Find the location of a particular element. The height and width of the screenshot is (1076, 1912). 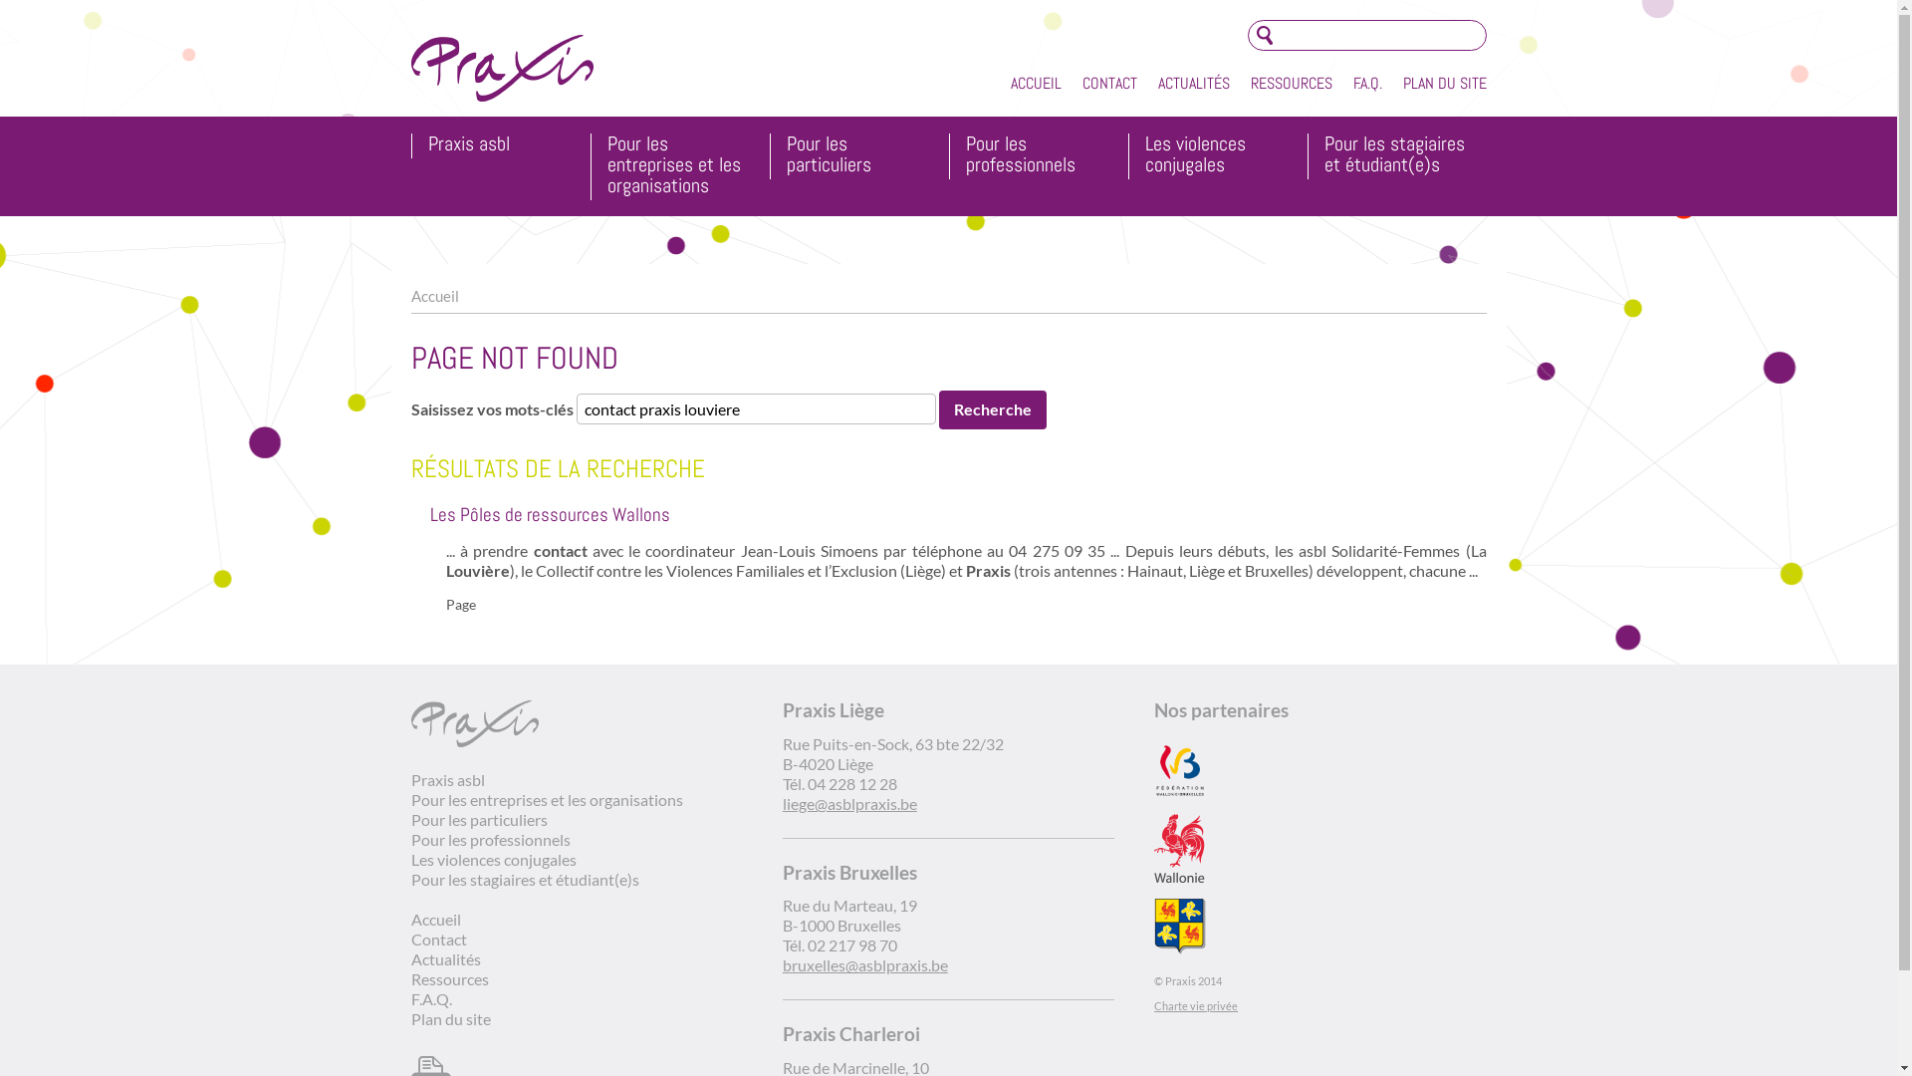

PRAXIS is located at coordinates (502, 68).